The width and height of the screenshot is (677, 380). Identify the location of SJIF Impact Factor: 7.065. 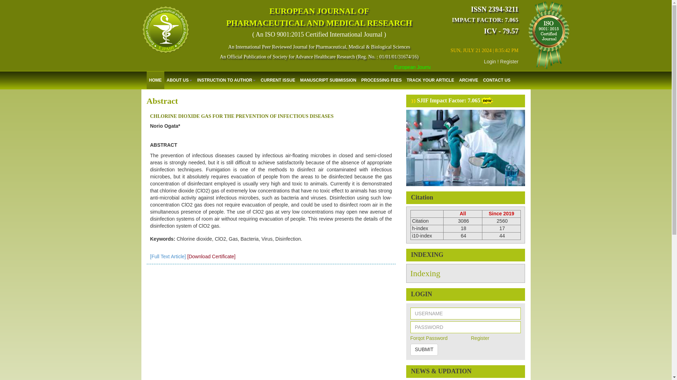
(446, 100).